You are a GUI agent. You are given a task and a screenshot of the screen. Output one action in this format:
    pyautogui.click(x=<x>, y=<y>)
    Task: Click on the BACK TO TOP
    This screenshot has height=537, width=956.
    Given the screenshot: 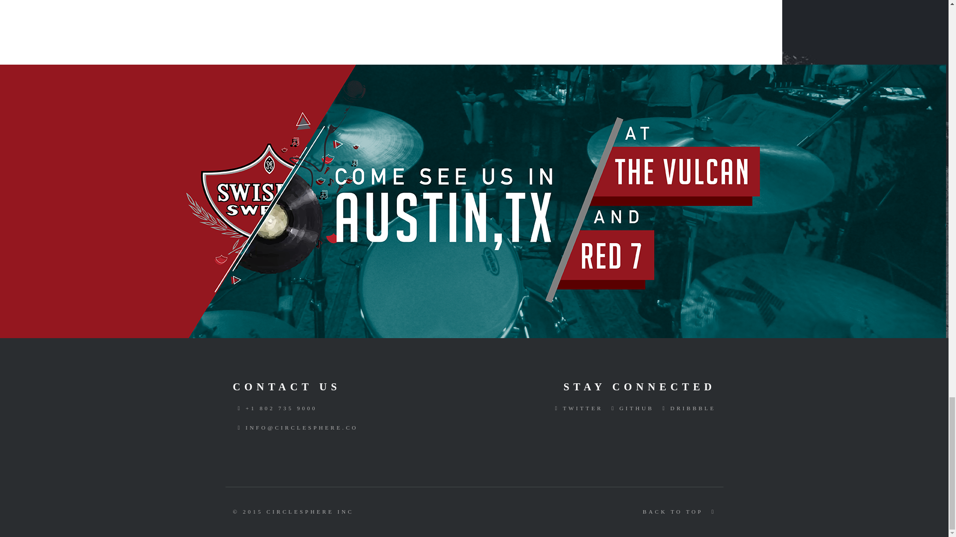 What is the action you would take?
    pyautogui.click(x=679, y=511)
    